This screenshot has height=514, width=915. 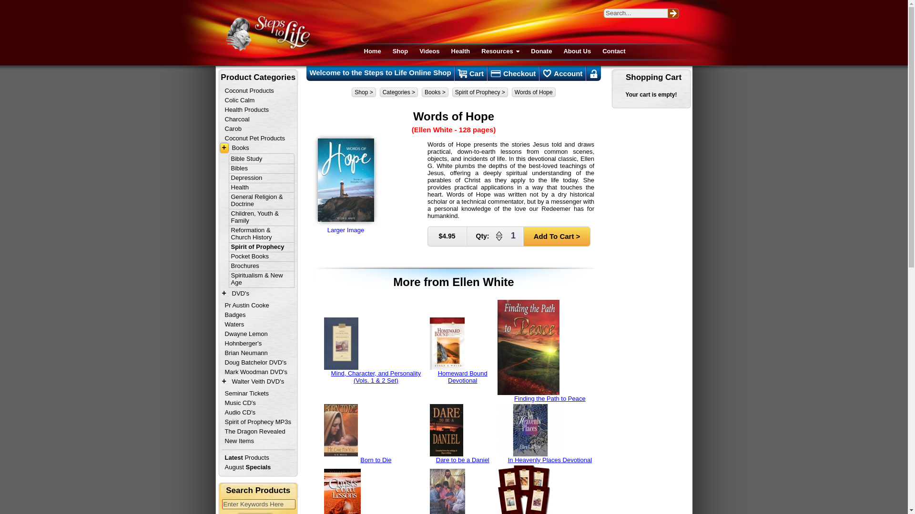 What do you see at coordinates (635, 13) in the screenshot?
I see `Search...` at bounding box center [635, 13].